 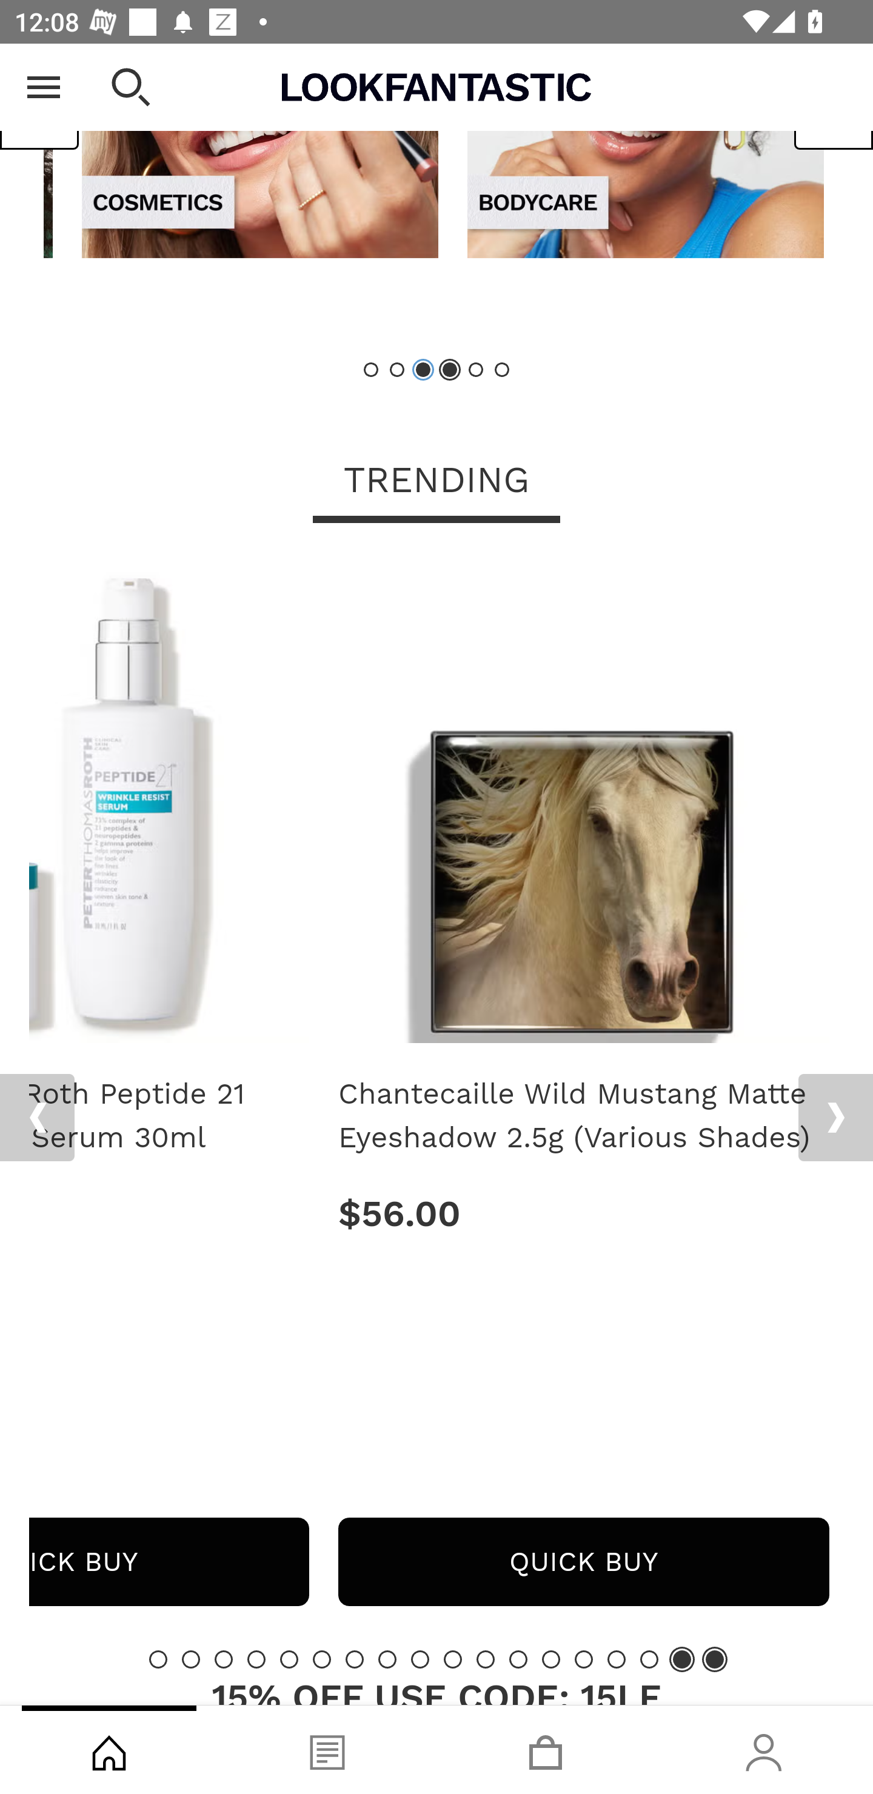 What do you see at coordinates (546, 1750) in the screenshot?
I see `Basket, tab, 3 of 4` at bounding box center [546, 1750].